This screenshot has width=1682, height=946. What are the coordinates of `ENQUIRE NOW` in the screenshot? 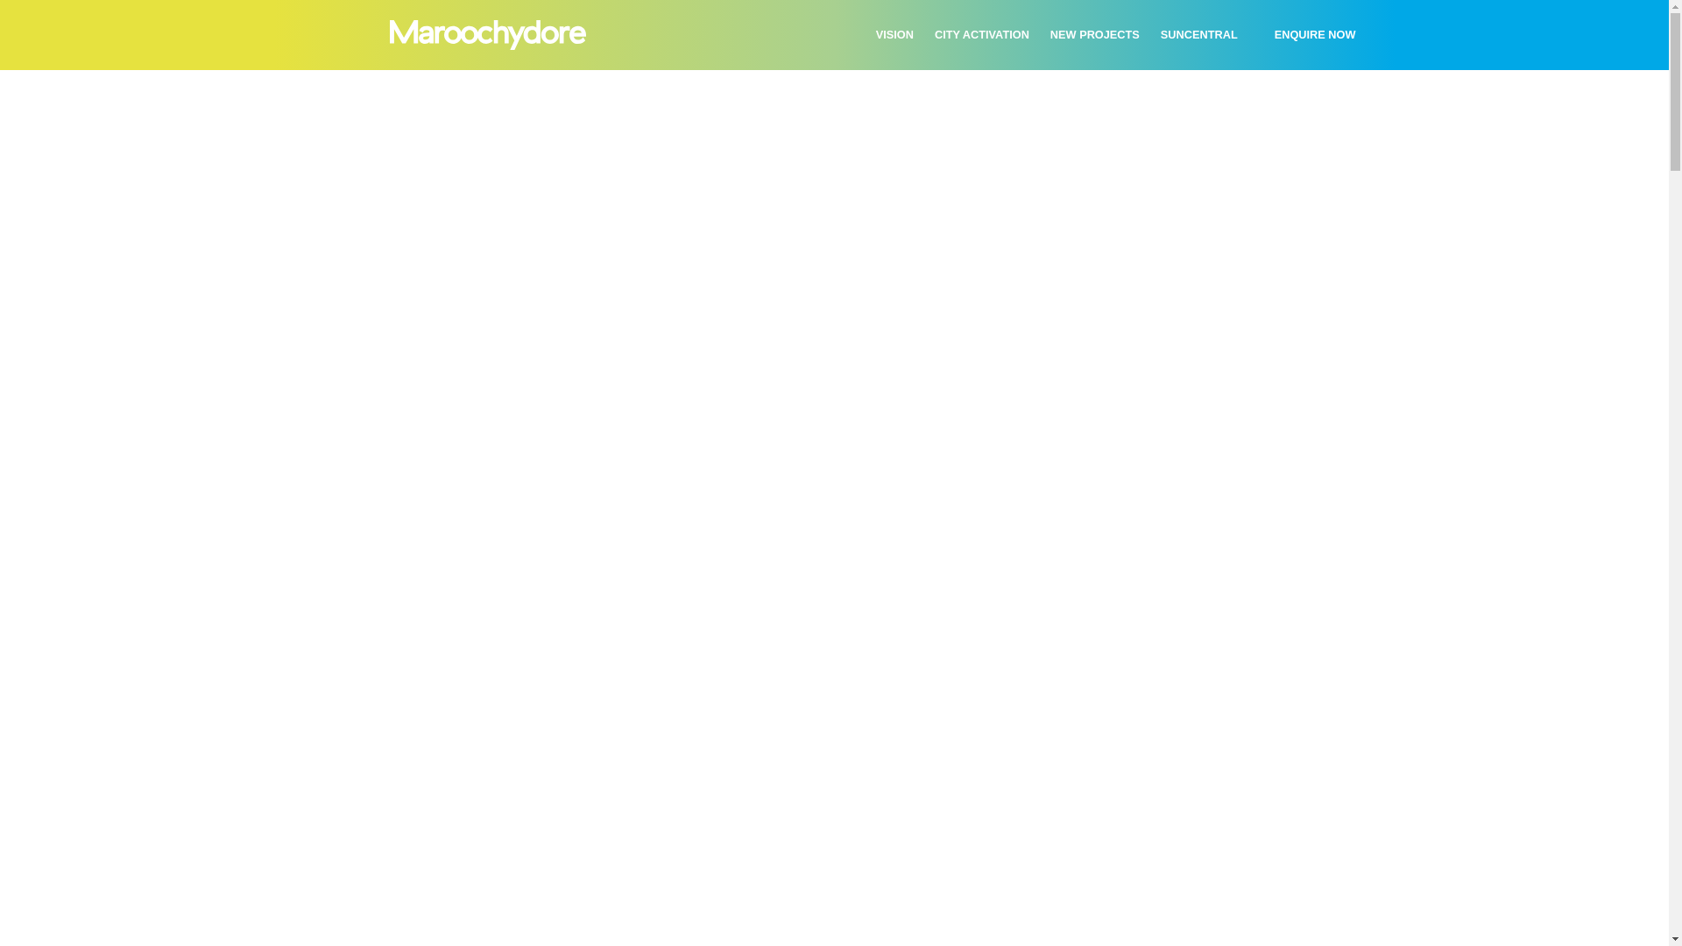 It's located at (1316, 35).